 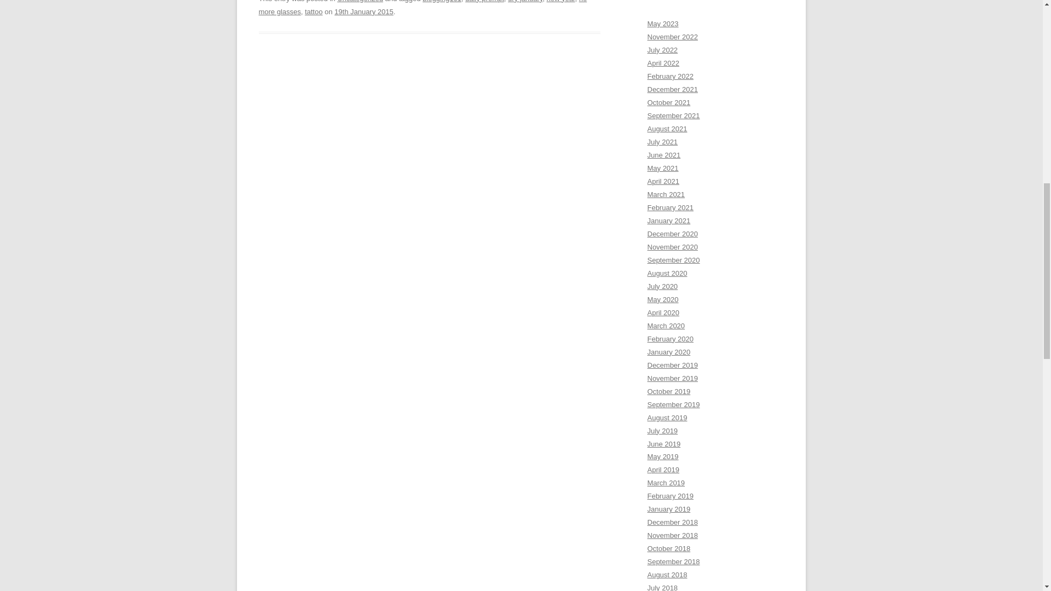 I want to click on dry january, so click(x=524, y=1).